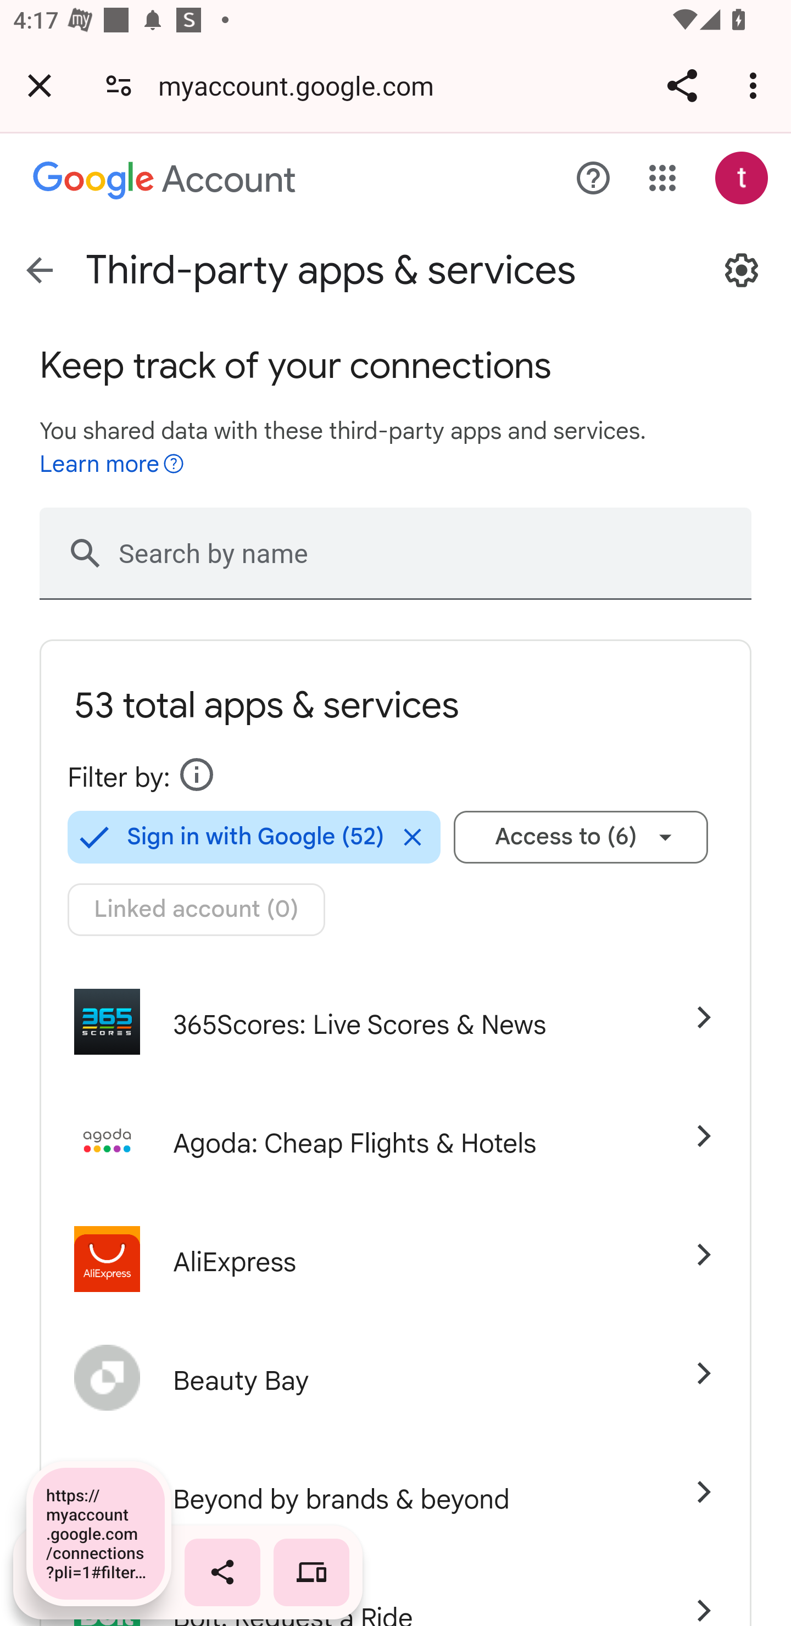 The image size is (791, 1626). Describe the element at coordinates (119, 85) in the screenshot. I see `Connection is secure` at that location.